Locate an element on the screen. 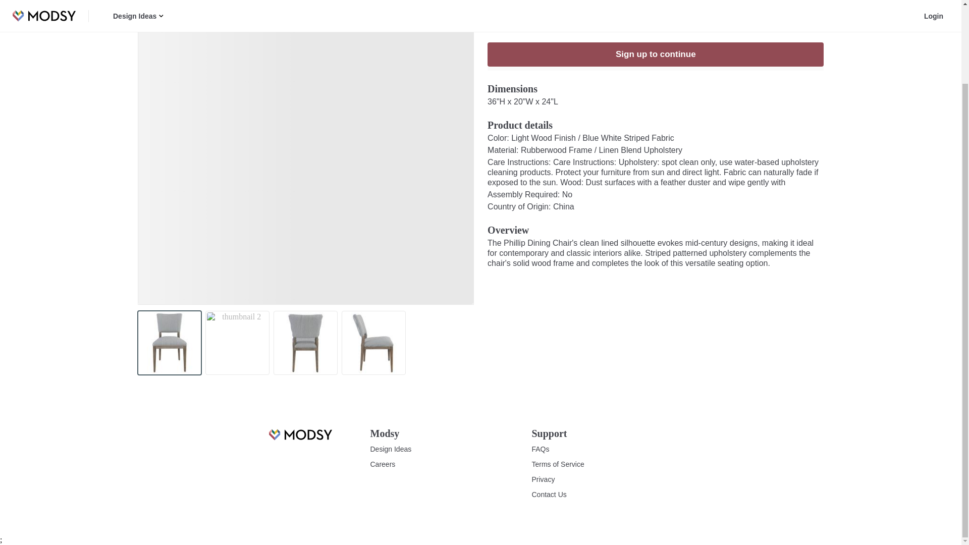 This screenshot has height=545, width=969. Privacy is located at coordinates (544, 479).